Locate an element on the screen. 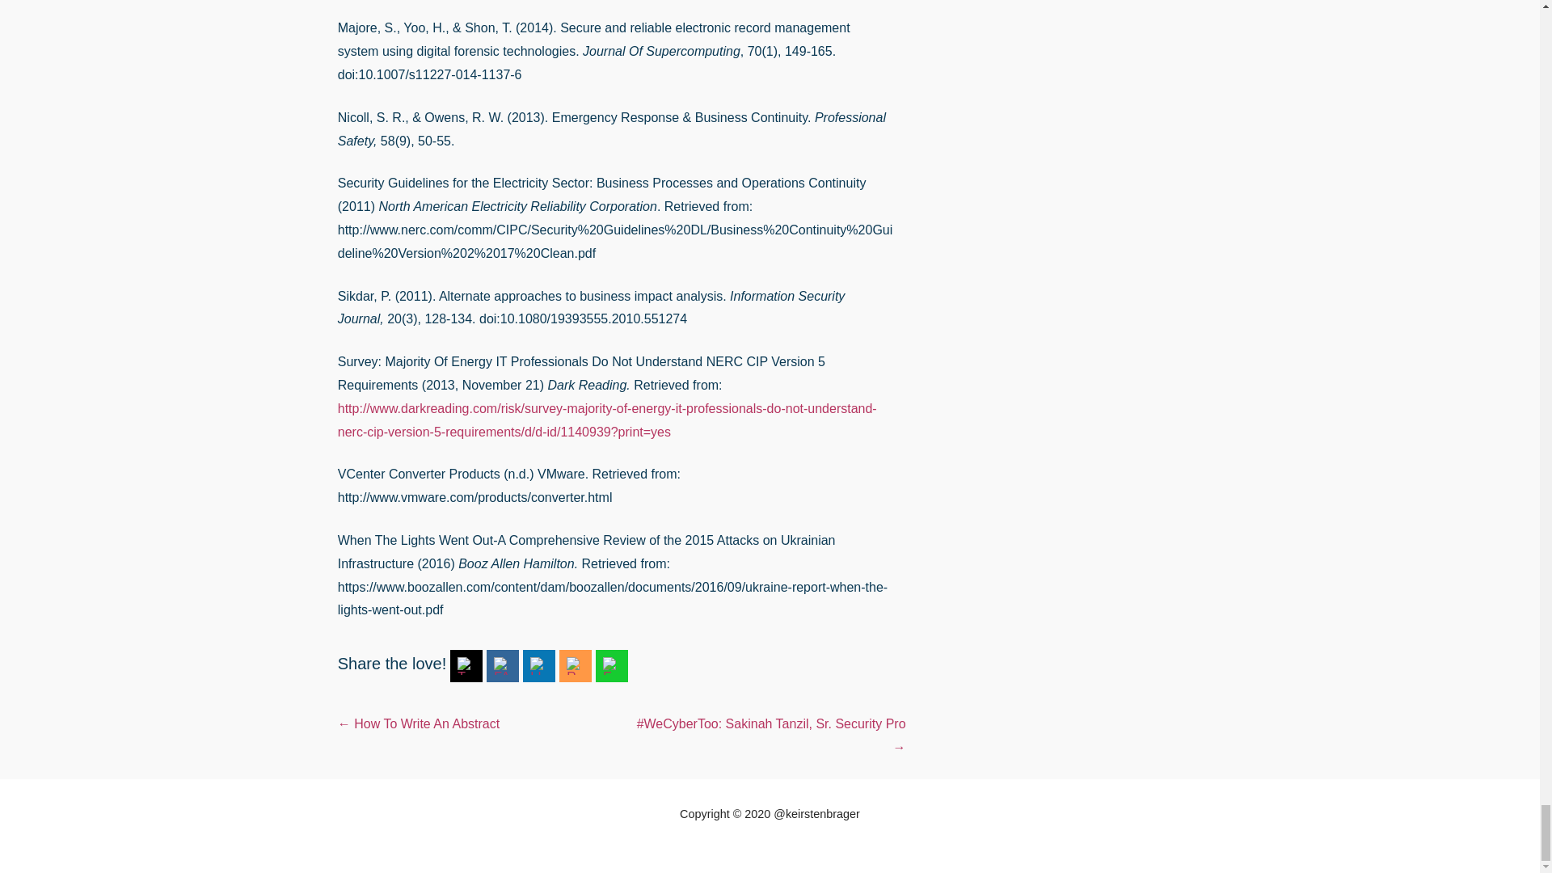  FACEBOOK is located at coordinates (503, 666).